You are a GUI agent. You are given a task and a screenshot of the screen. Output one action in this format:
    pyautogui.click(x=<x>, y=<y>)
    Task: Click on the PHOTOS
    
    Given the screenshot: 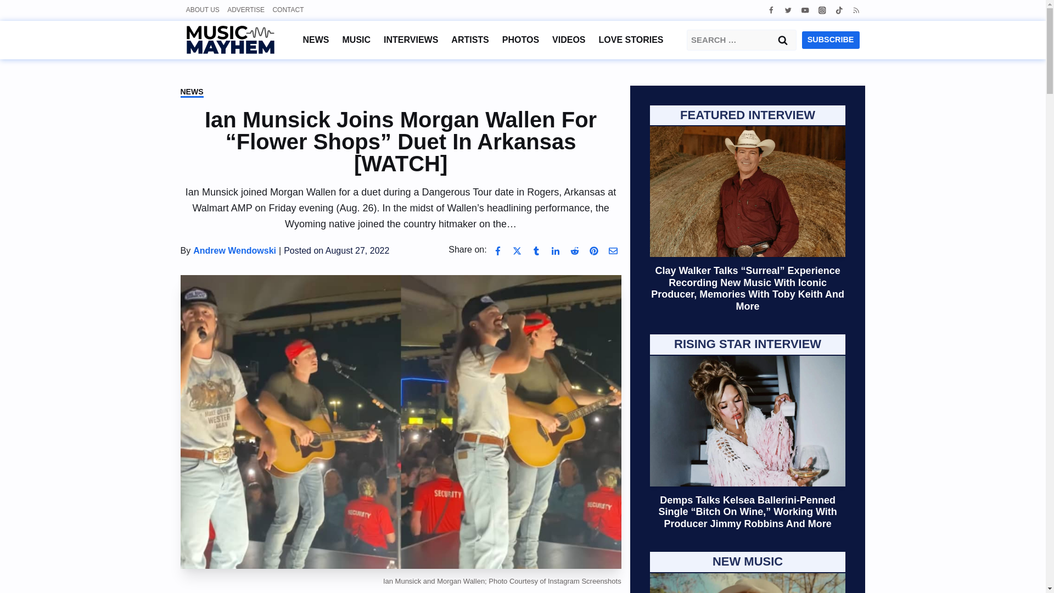 What is the action you would take?
    pyautogui.click(x=520, y=40)
    